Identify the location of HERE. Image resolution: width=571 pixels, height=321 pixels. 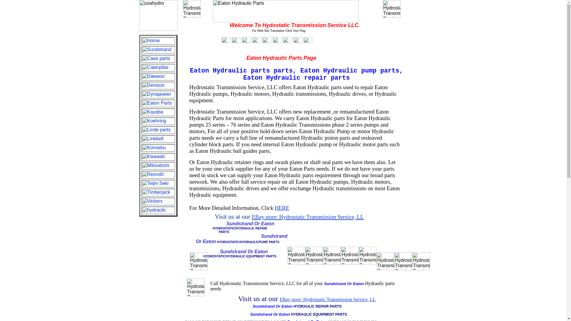
(282, 208).